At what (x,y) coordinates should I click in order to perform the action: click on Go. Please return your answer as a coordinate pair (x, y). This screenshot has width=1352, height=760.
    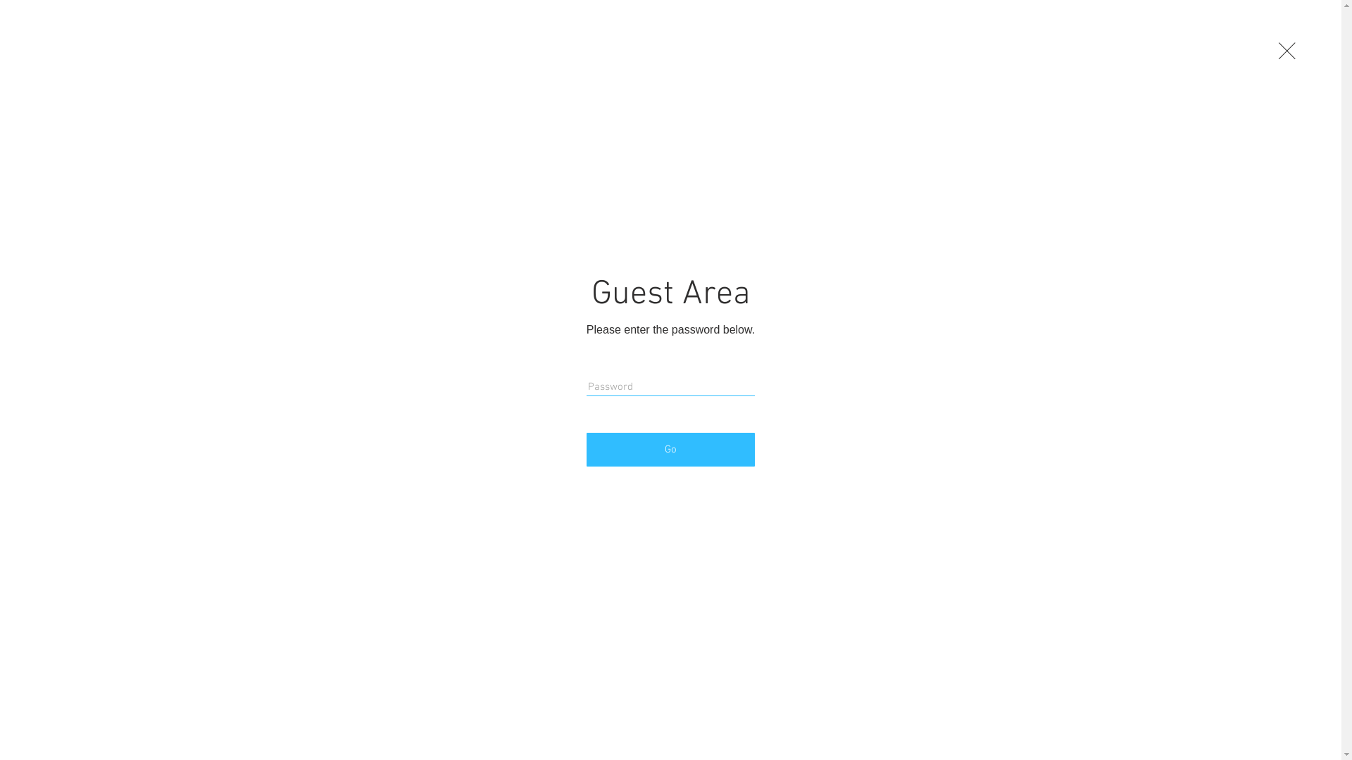
    Looking at the image, I should click on (670, 450).